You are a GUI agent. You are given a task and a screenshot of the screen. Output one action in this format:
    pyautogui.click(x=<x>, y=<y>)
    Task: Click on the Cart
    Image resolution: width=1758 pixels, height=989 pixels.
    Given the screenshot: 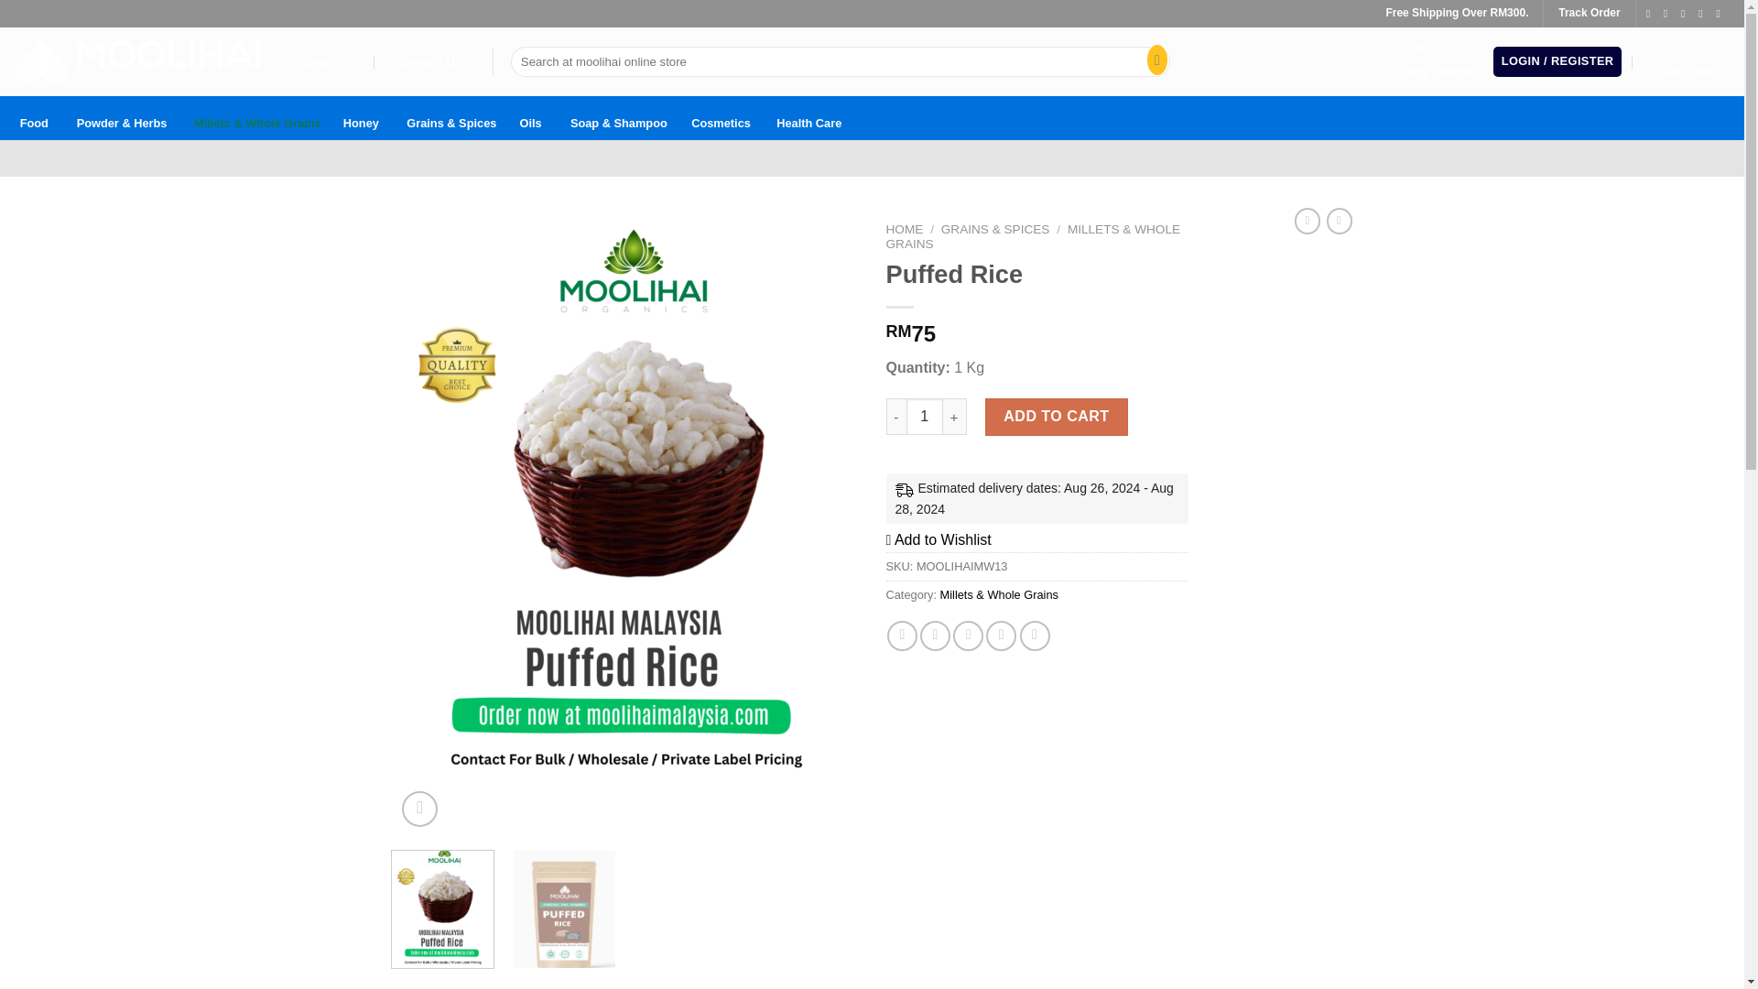 What is the action you would take?
    pyautogui.click(x=430, y=62)
    